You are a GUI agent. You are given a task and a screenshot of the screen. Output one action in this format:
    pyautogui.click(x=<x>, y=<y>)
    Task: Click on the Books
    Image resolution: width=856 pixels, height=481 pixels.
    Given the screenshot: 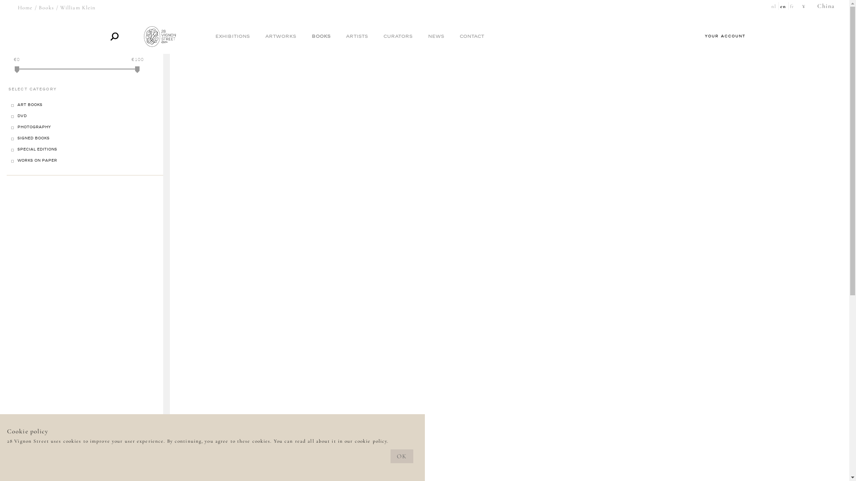 What is the action you would take?
    pyautogui.click(x=321, y=37)
    